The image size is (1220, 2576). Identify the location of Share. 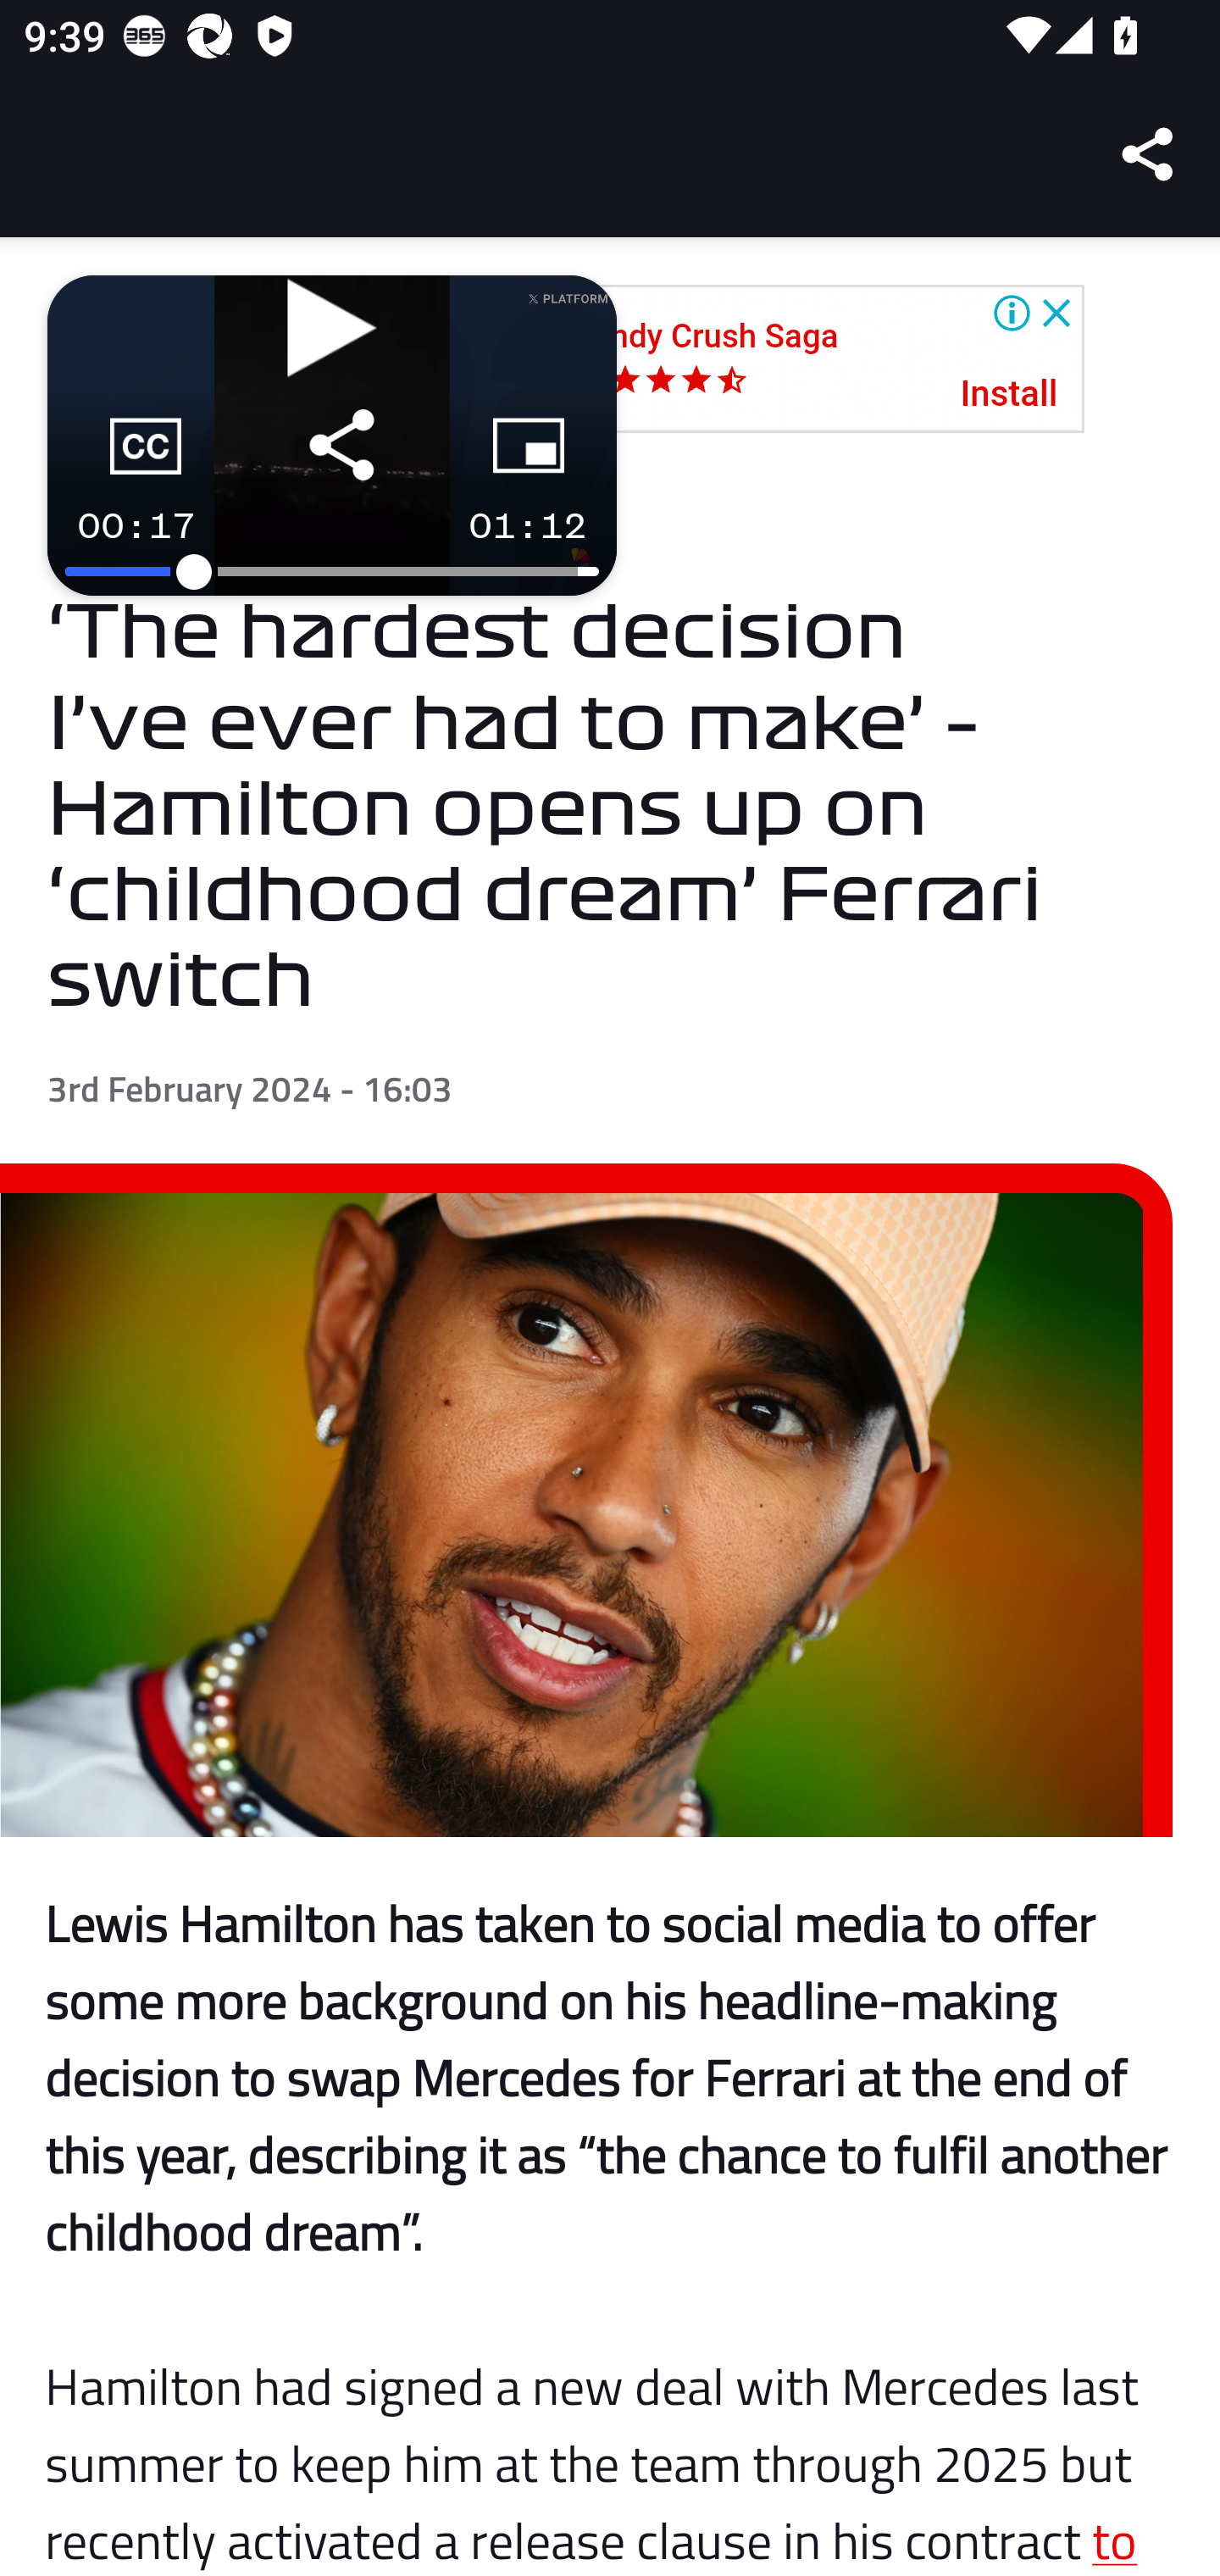
(1149, 154).